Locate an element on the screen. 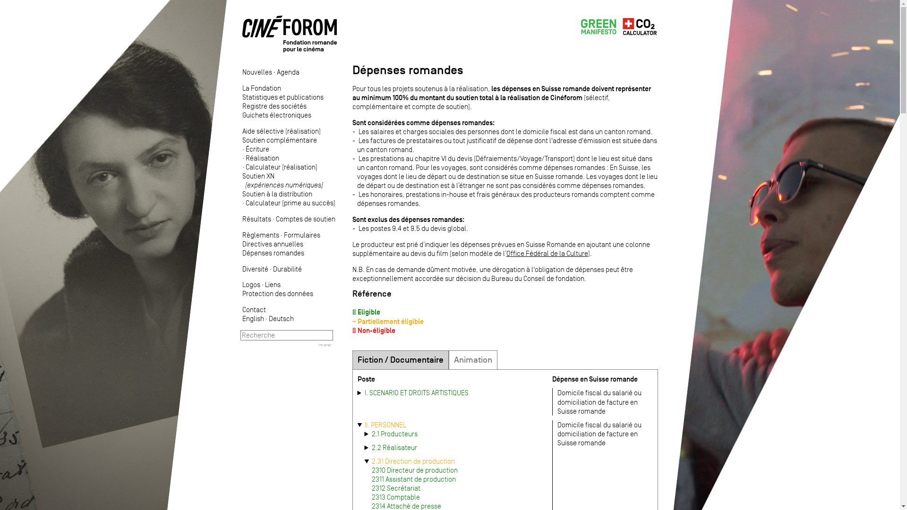 Image resolution: width=907 pixels, height=510 pixels. ? is located at coordinates (45, 5).